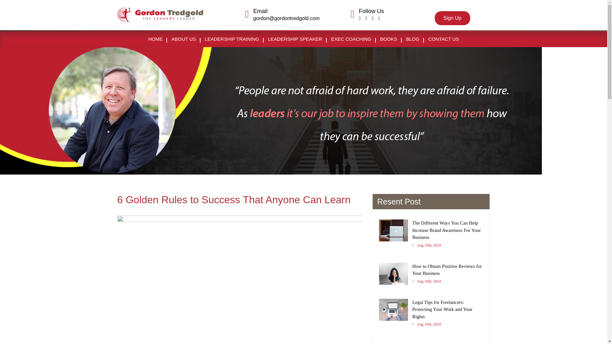 Image resolution: width=612 pixels, height=344 pixels. Describe the element at coordinates (184, 39) in the screenshot. I see `ABOUT US` at that location.